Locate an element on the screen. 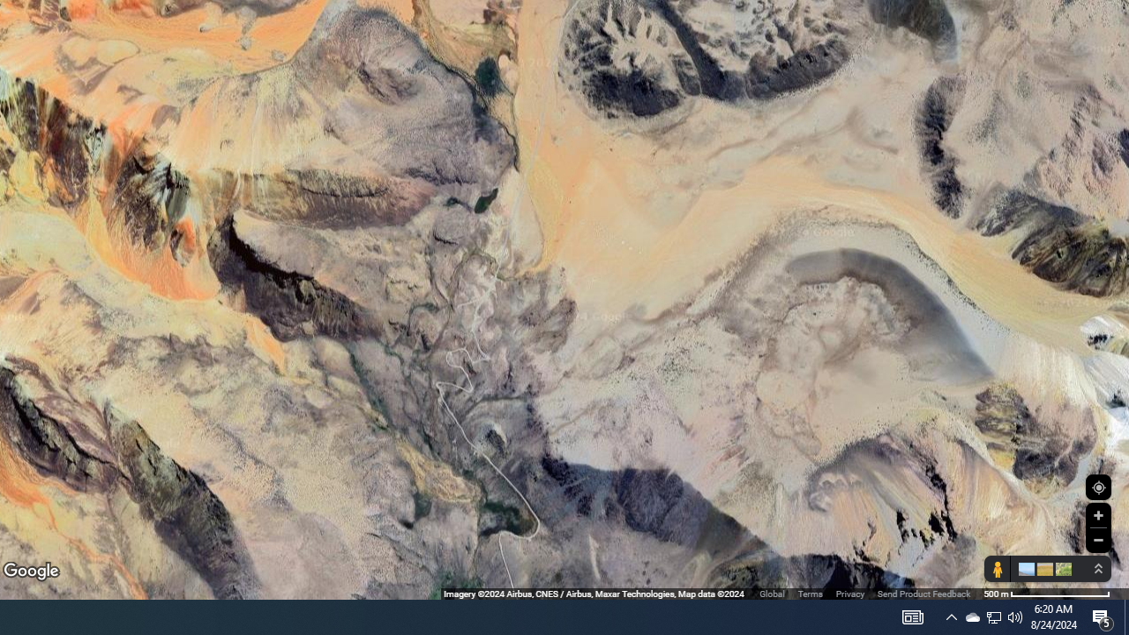 The height and width of the screenshot is (635, 1129). Show imagery is located at coordinates (1060, 569).